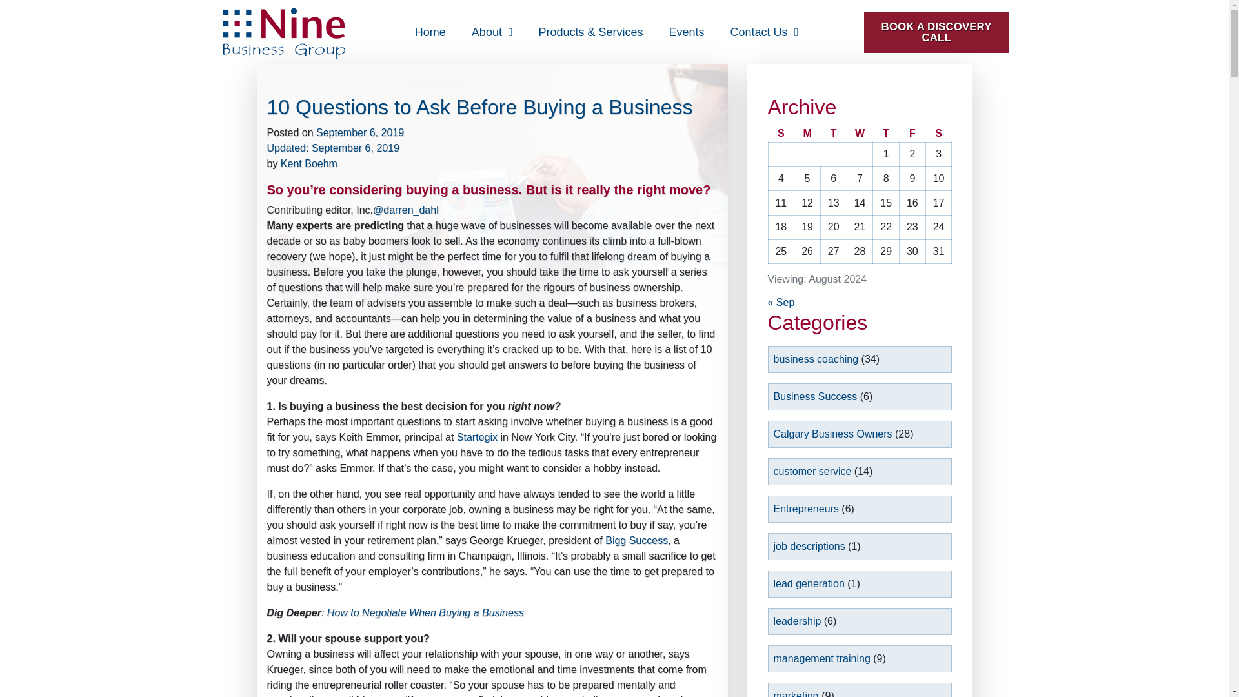 The image size is (1239, 697). I want to click on Kent Boehm, so click(308, 164).